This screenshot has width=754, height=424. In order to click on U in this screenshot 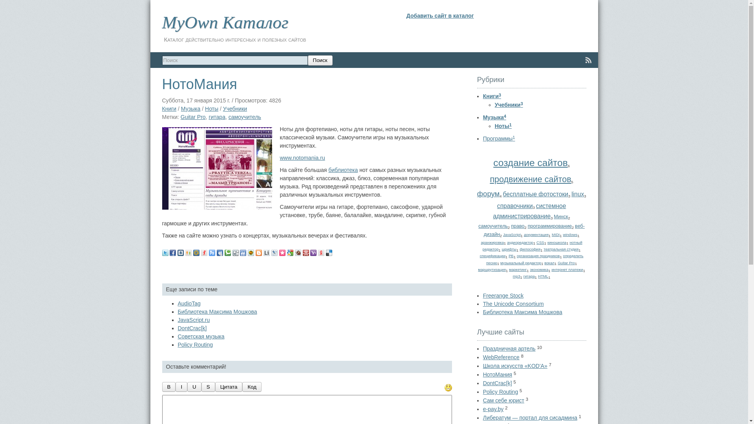, I will do `click(194, 387)`.